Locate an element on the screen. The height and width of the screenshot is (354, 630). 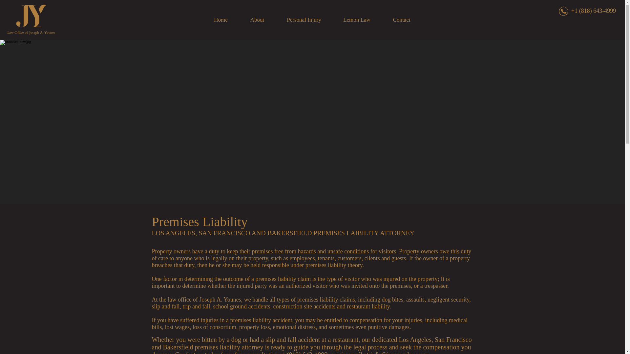
Lemon Law is located at coordinates (357, 20).